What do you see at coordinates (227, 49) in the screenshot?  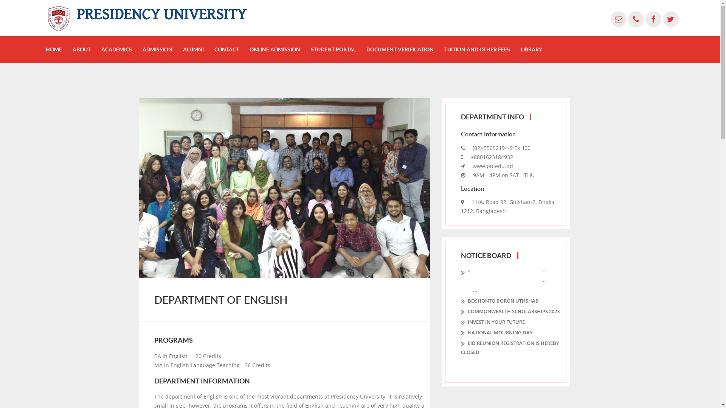 I see `CONTACT` at bounding box center [227, 49].